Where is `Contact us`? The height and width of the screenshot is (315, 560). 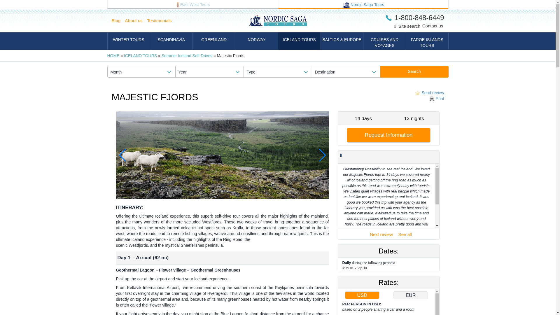
Contact us is located at coordinates (433, 26).